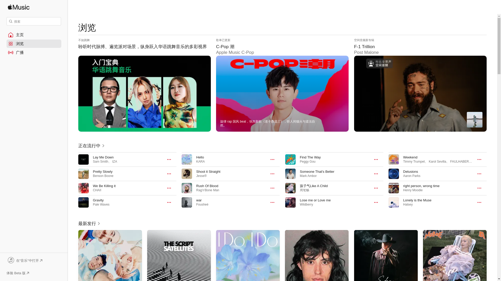  What do you see at coordinates (103, 157) in the screenshot?
I see `Lay Me Down` at bounding box center [103, 157].